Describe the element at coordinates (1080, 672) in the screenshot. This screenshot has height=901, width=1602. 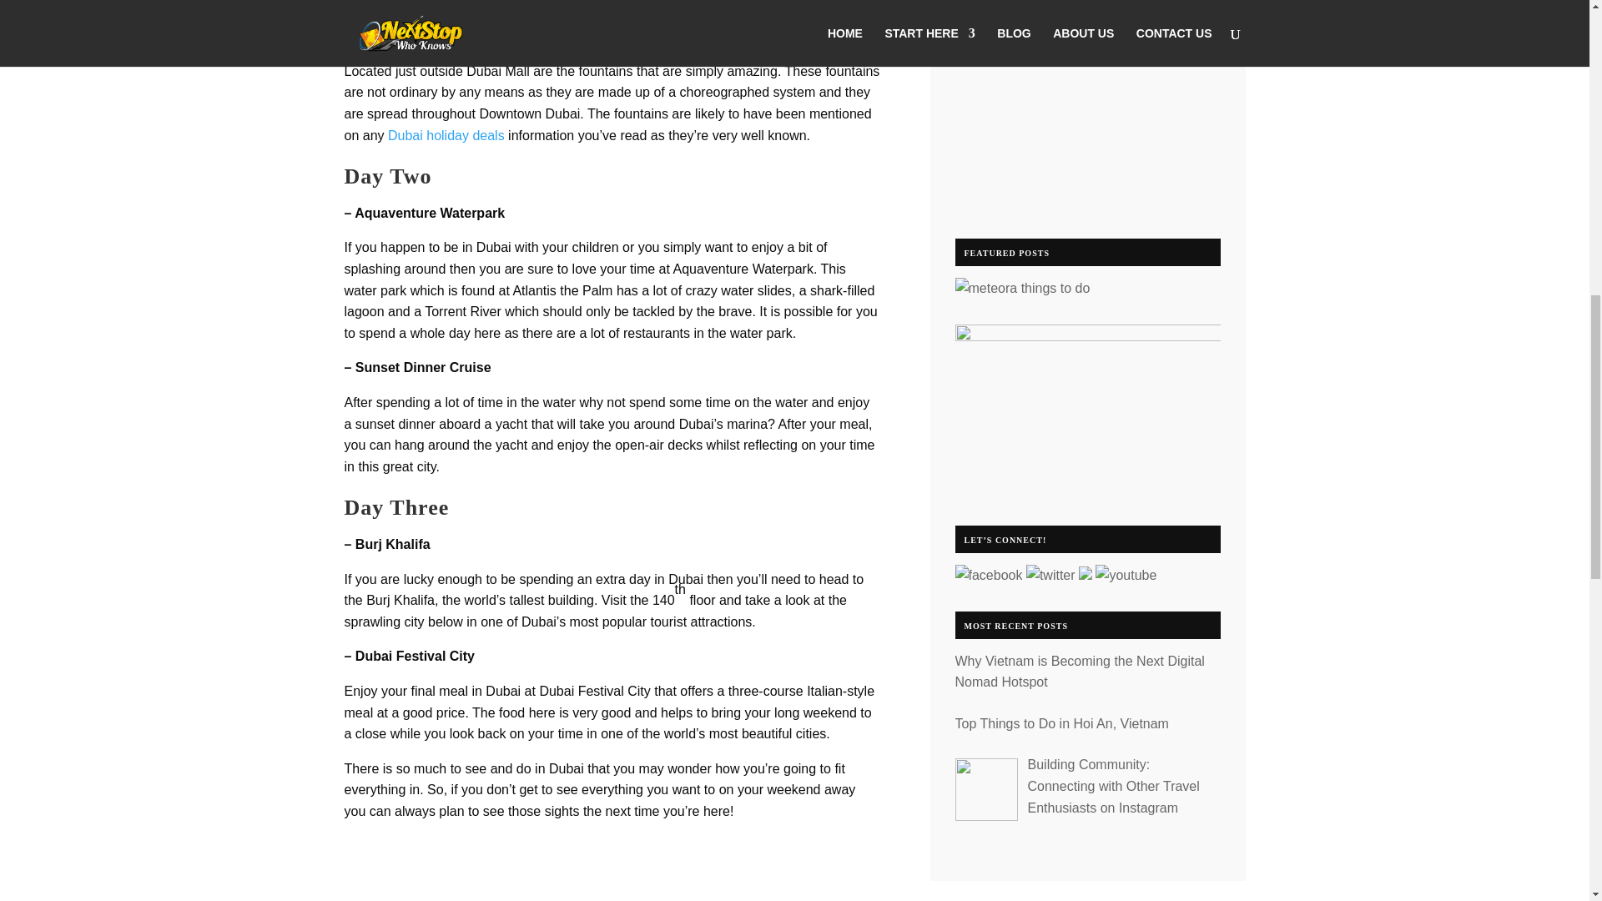
I see `Why Vietnam is Becoming the Next Digital Nomad Hotspot` at that location.